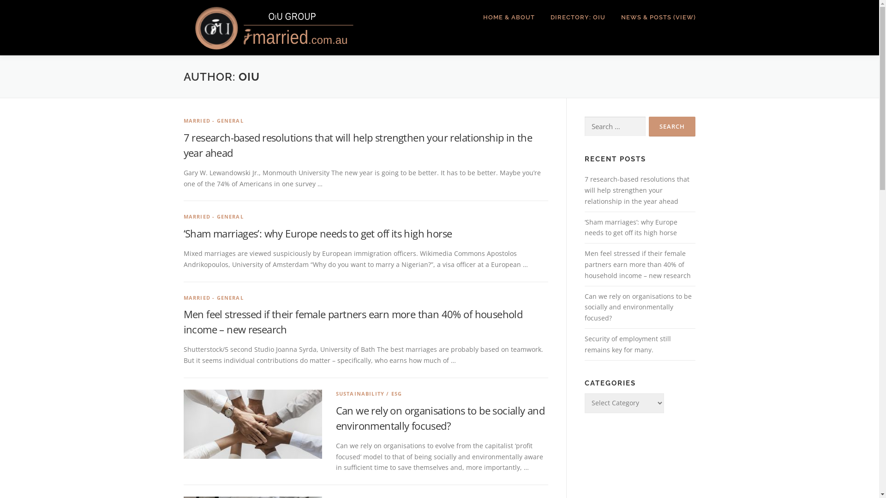  What do you see at coordinates (214, 217) in the screenshot?
I see `MARRIED - GENERAL` at bounding box center [214, 217].